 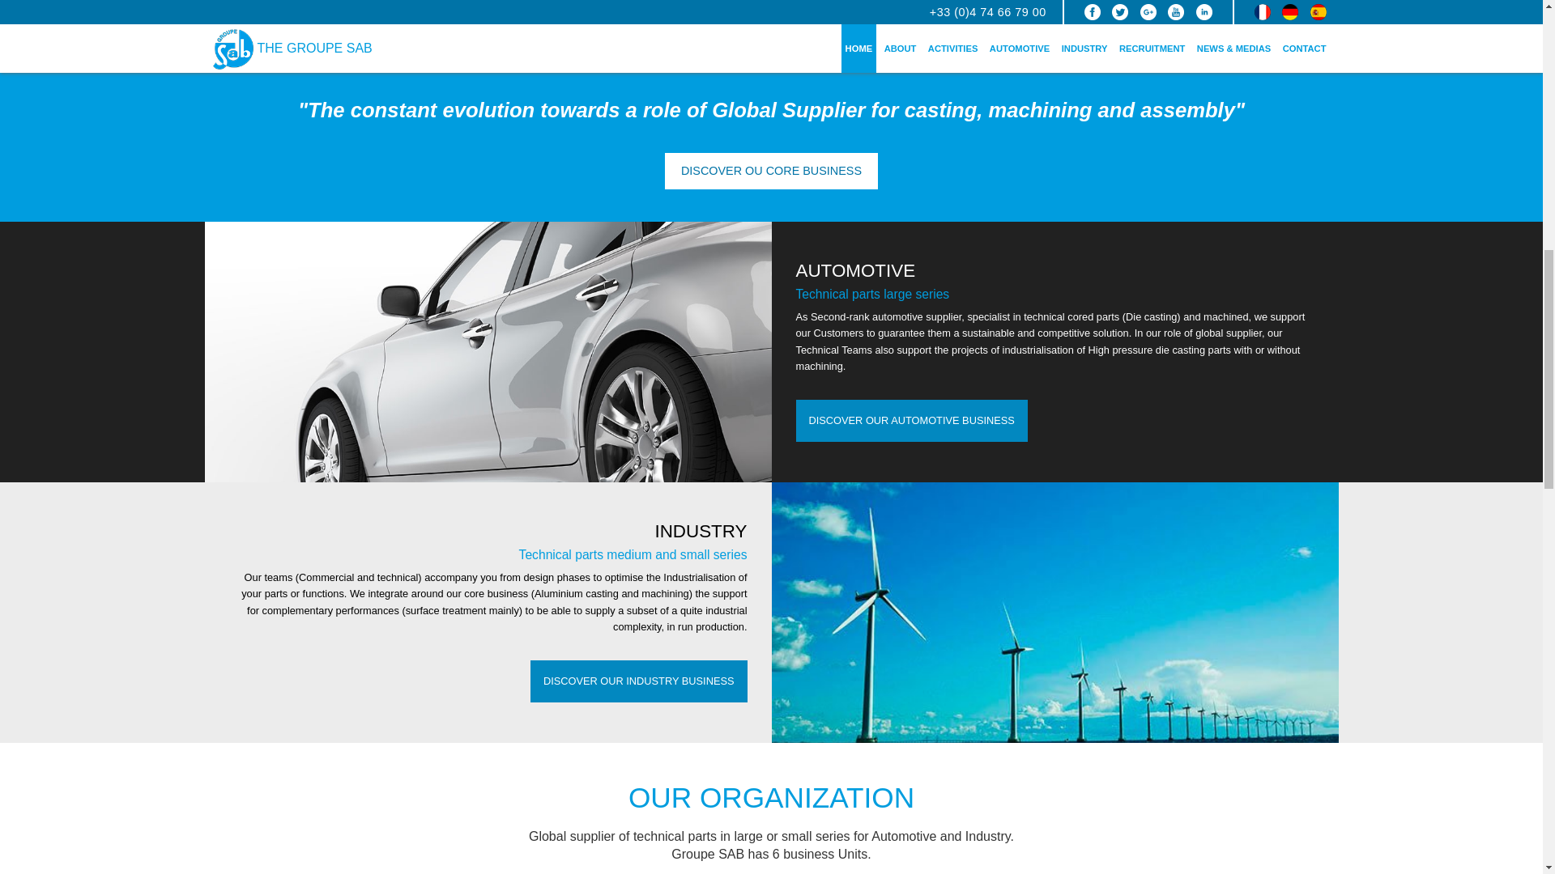 I want to click on DISCOVER OU CORE BUSINESS, so click(x=638, y=681).